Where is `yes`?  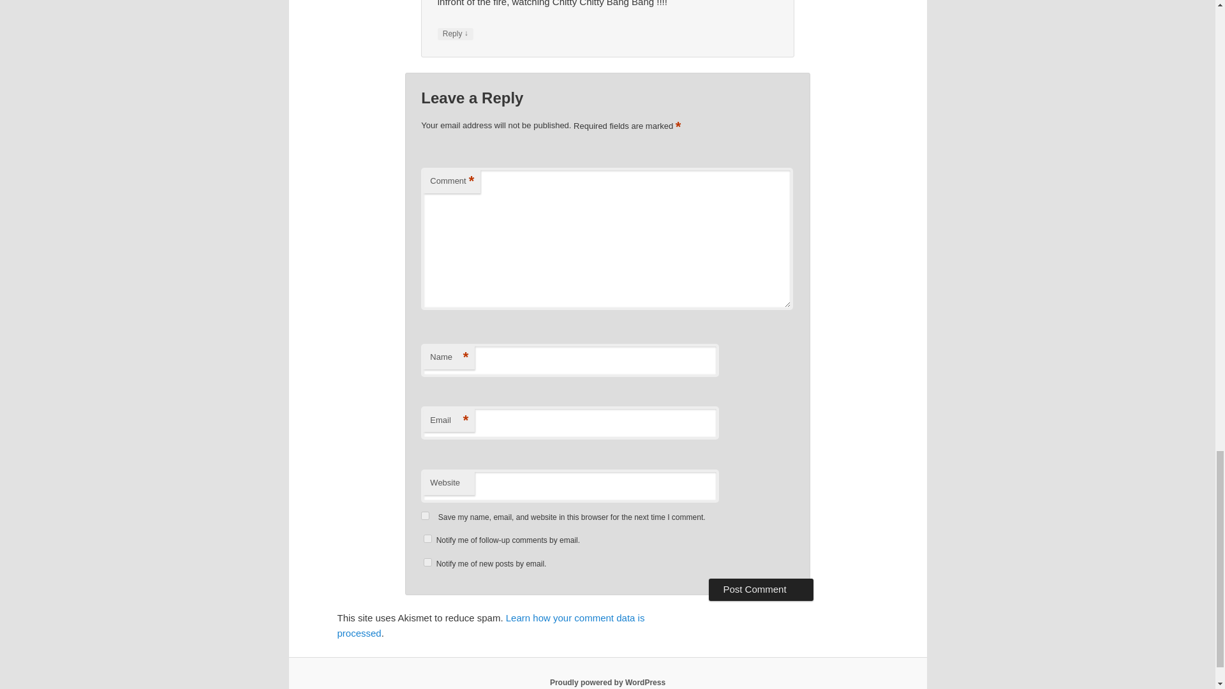 yes is located at coordinates (425, 515).